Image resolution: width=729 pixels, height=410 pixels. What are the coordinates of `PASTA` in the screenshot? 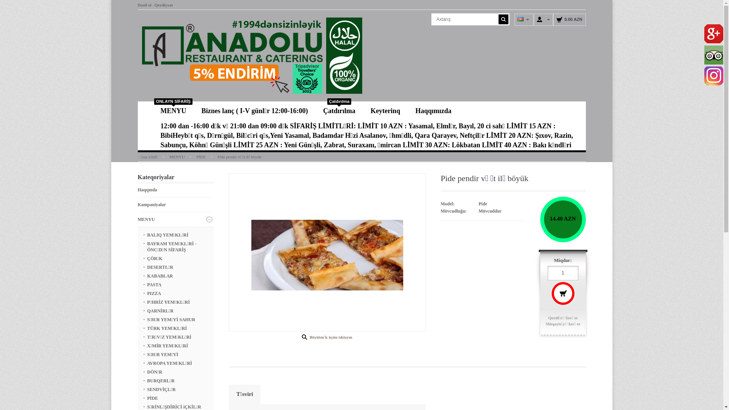 It's located at (155, 285).